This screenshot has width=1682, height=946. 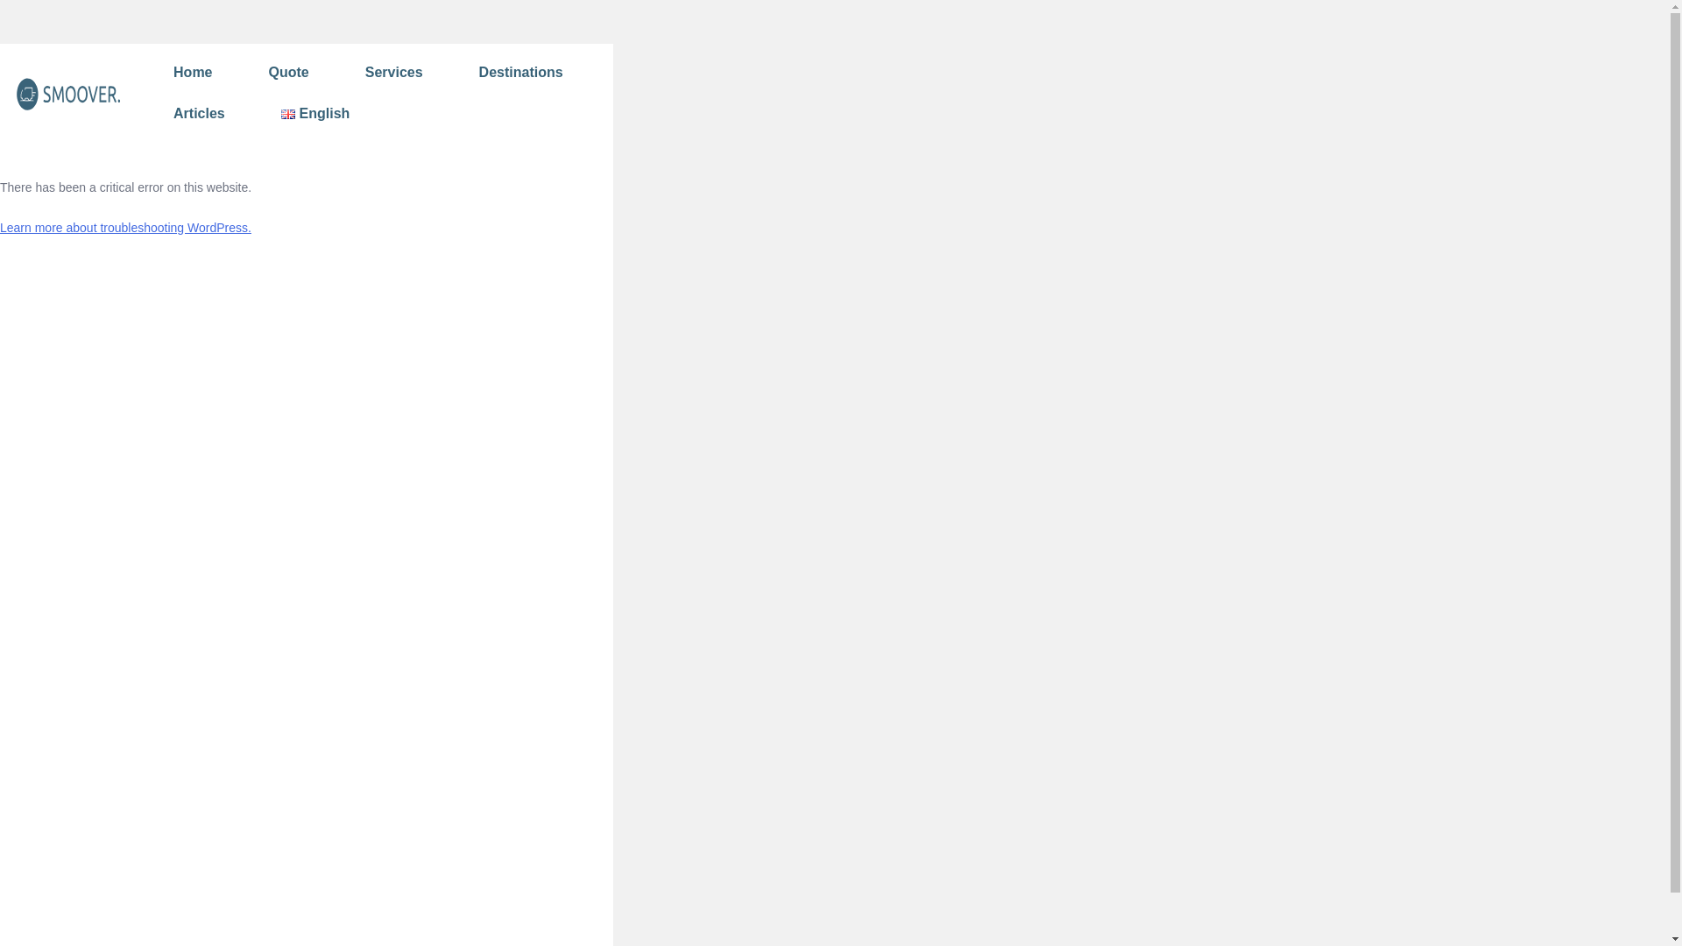 I want to click on Services, so click(x=394, y=73).